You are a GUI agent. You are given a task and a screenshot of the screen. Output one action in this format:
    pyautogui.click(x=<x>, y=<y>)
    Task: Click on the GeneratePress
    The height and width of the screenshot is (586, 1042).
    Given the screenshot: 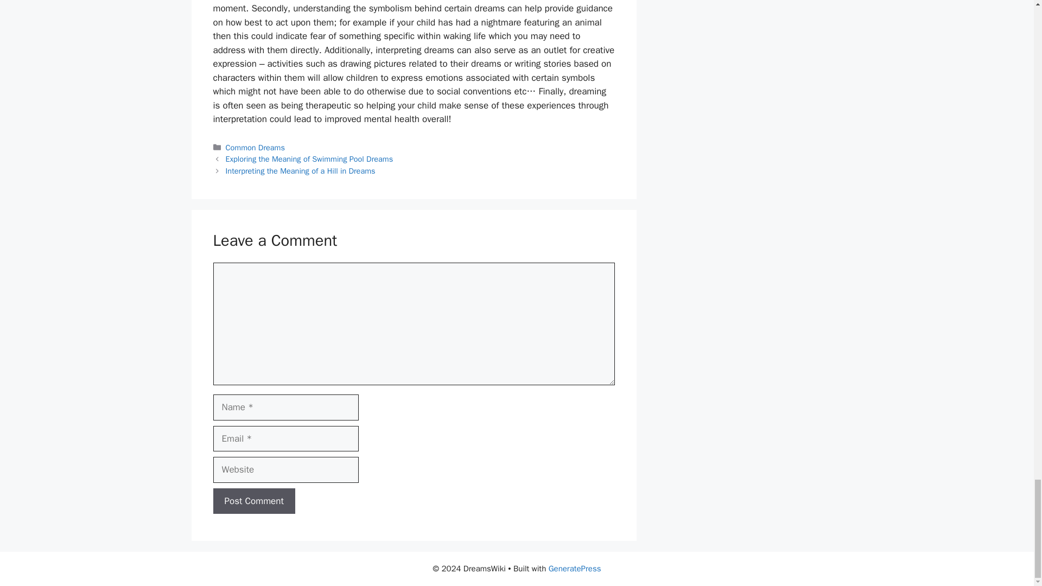 What is the action you would take?
    pyautogui.click(x=575, y=569)
    